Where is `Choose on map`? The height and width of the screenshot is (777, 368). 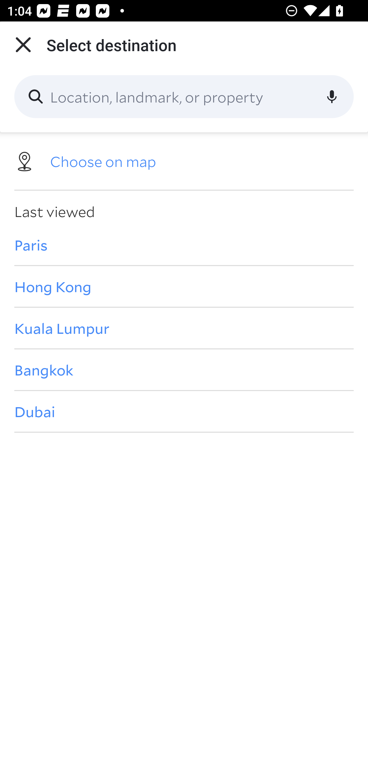 Choose on map is located at coordinates (184, 161).